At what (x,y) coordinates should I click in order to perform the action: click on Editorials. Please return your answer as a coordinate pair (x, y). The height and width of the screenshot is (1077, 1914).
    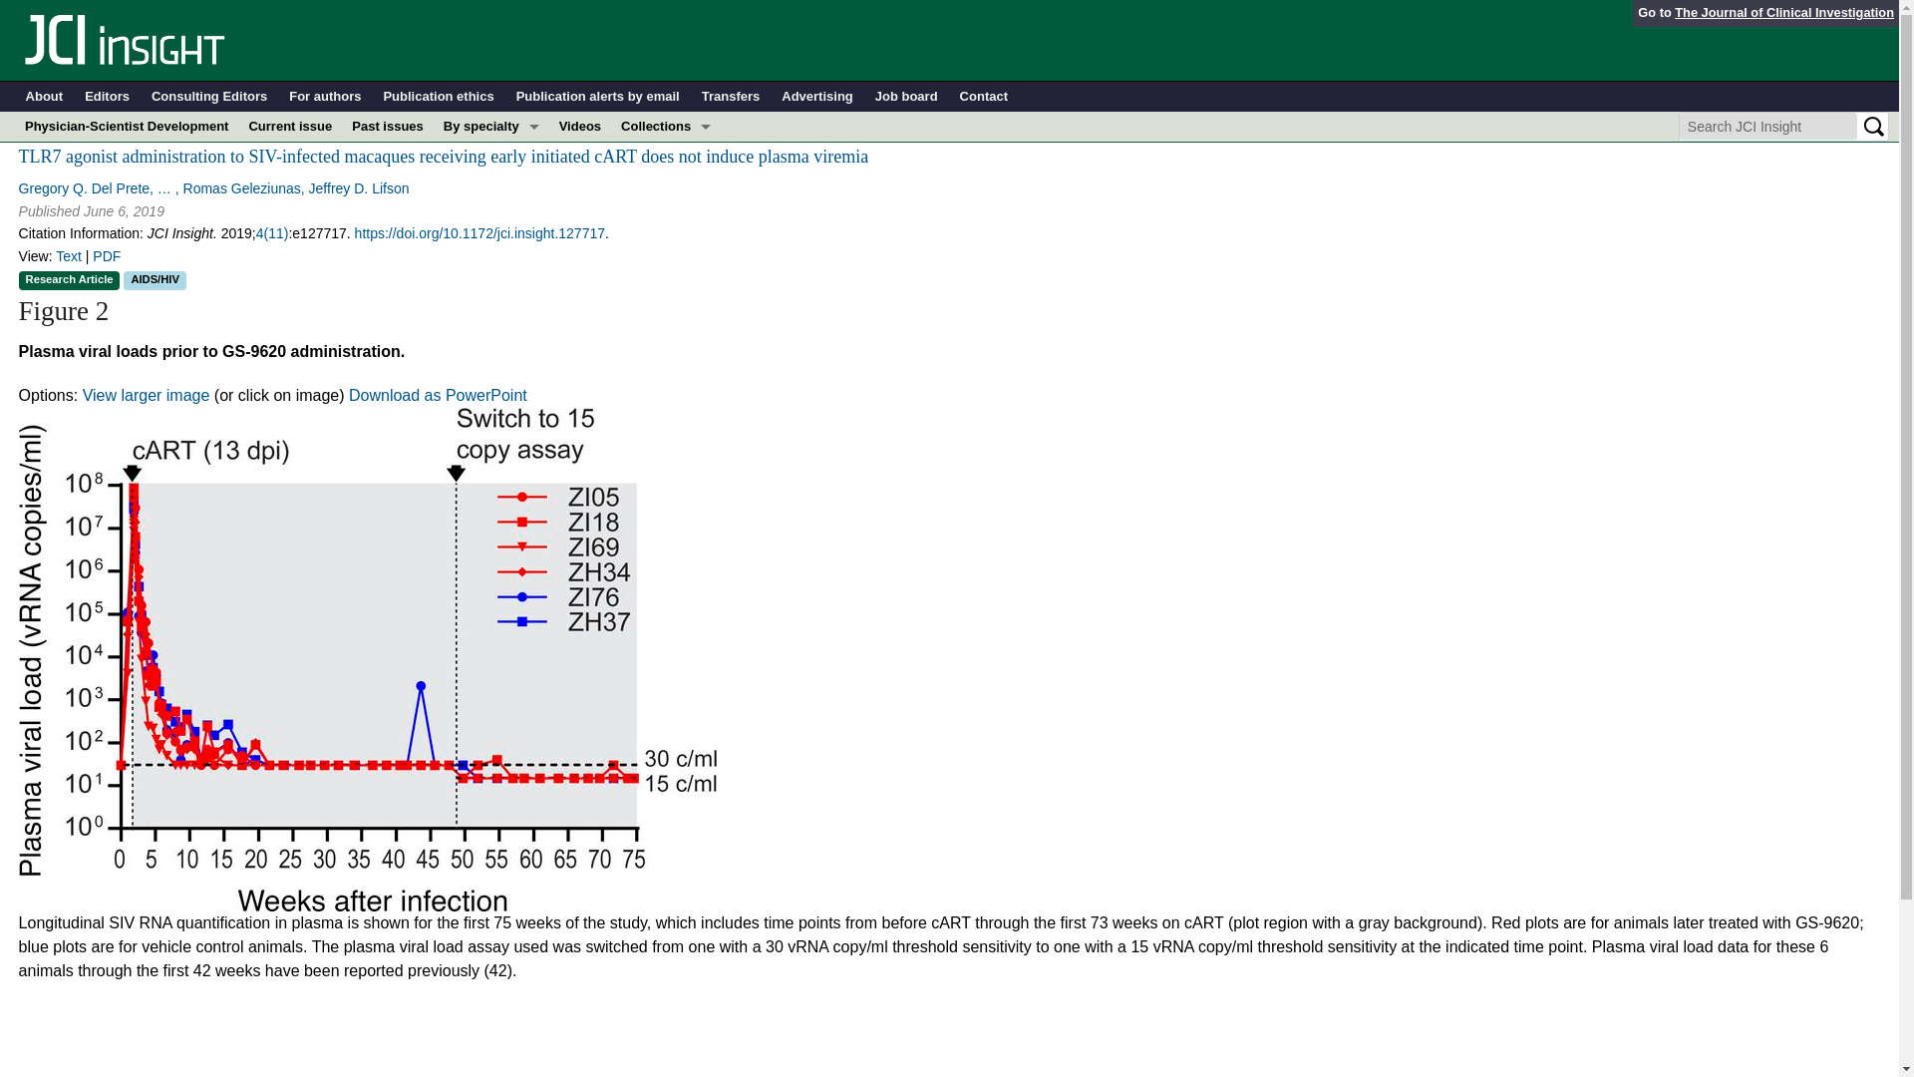
    Looking at the image, I should click on (666, 246).